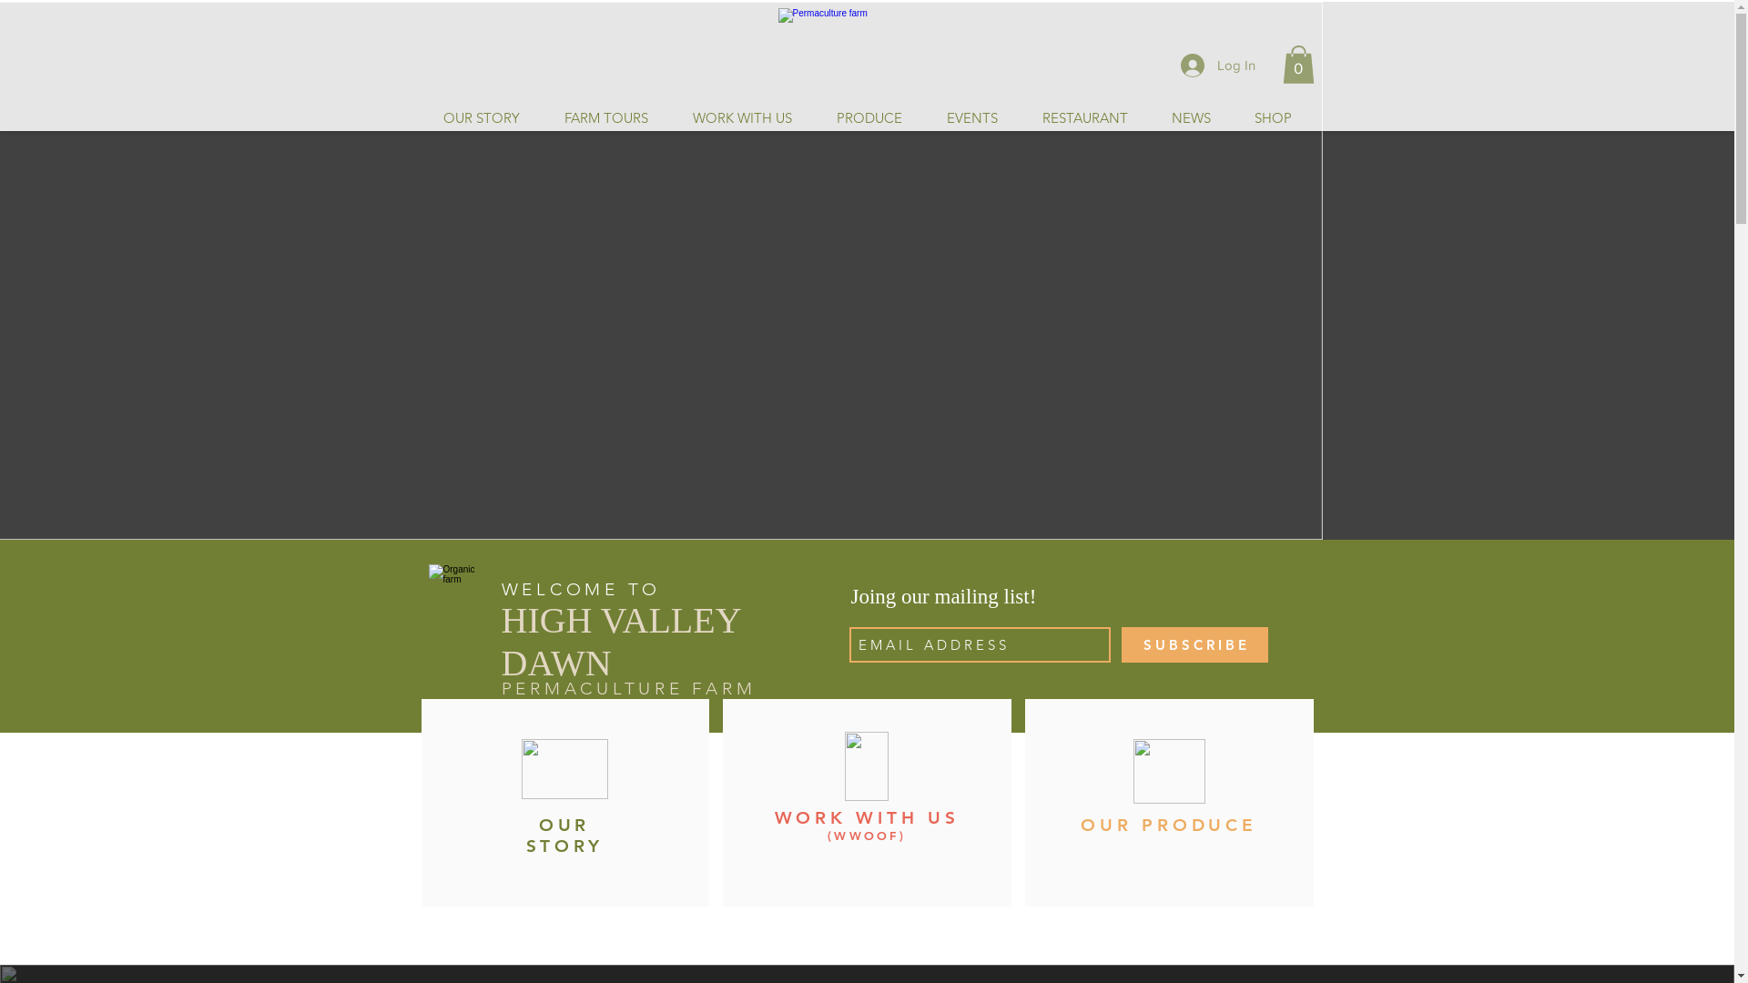 The width and height of the screenshot is (1748, 983). Describe the element at coordinates (1085, 118) in the screenshot. I see `RESTAURANT` at that location.